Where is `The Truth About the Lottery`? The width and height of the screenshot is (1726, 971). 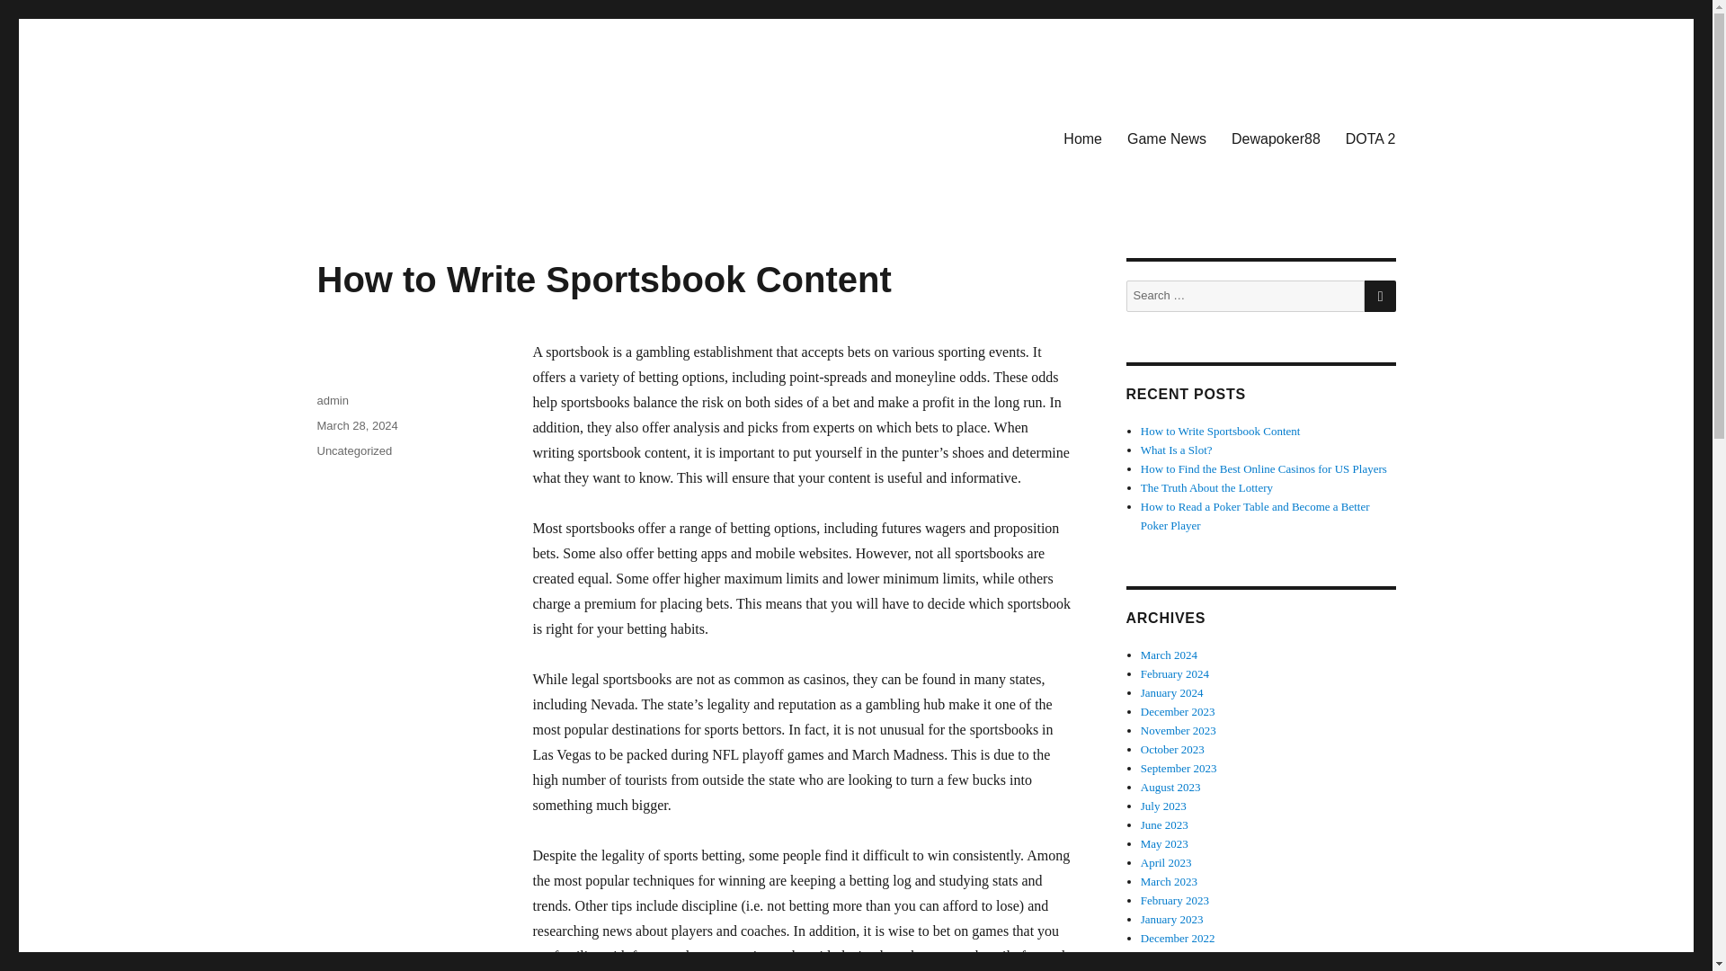
The Truth About the Lottery is located at coordinates (1206, 487).